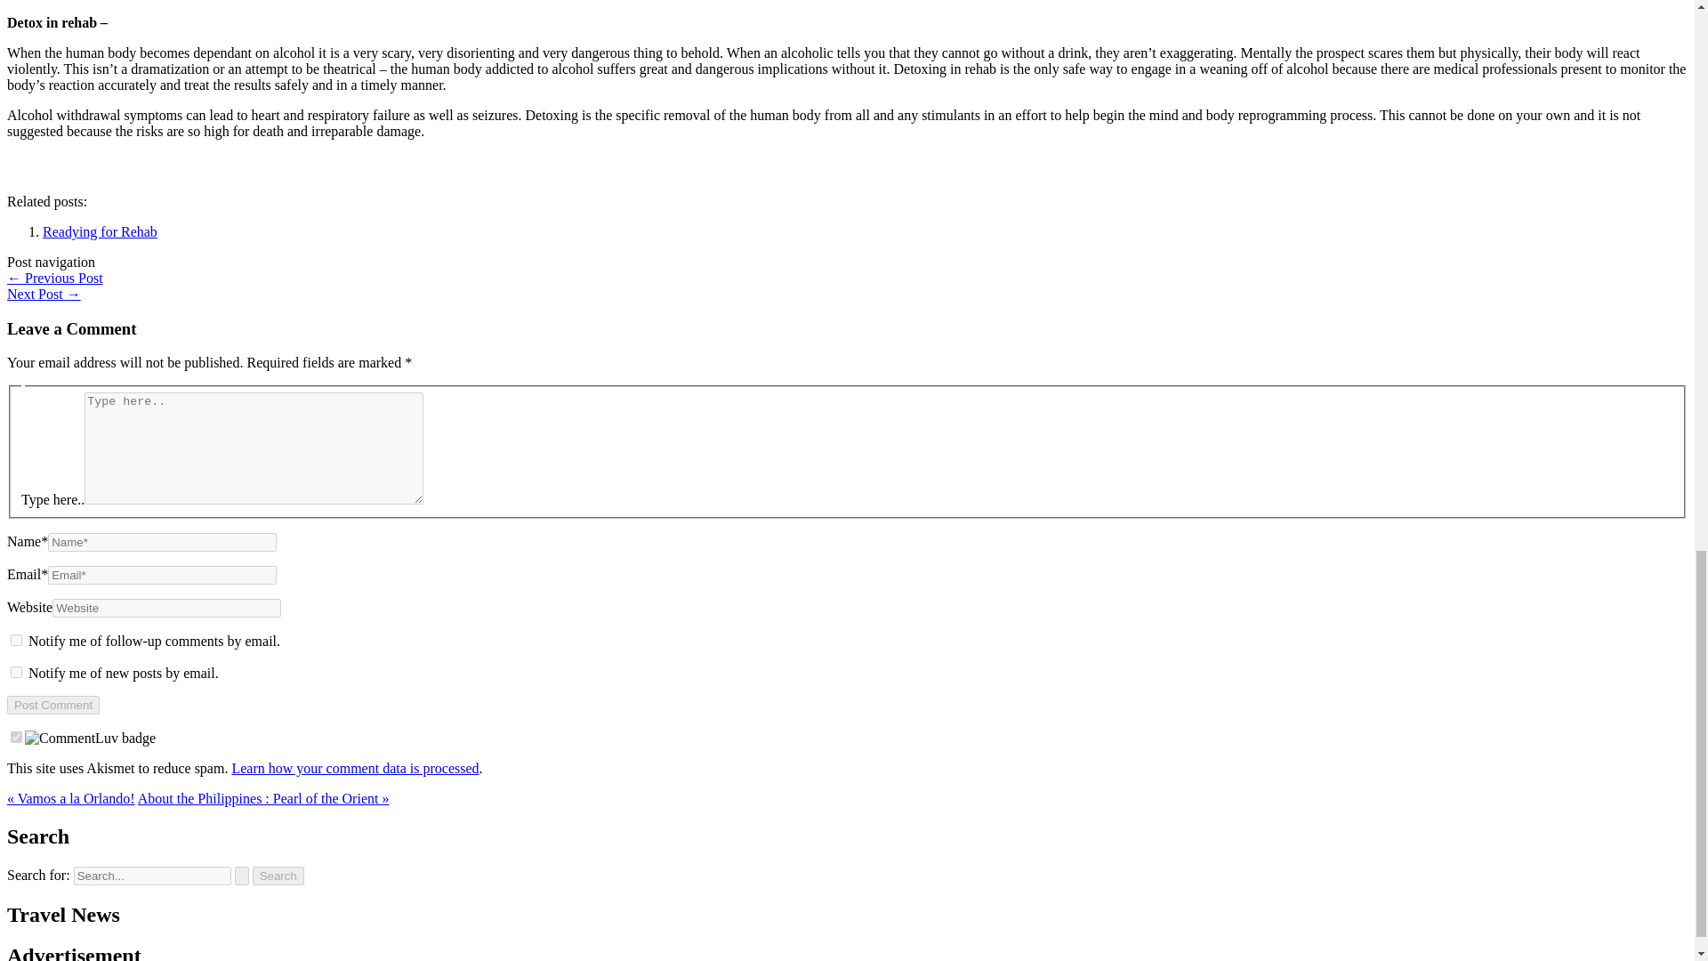 The image size is (1708, 961). Describe the element at coordinates (43, 294) in the screenshot. I see `Traveling with Menopausal Symptoms - What you can do?` at that location.